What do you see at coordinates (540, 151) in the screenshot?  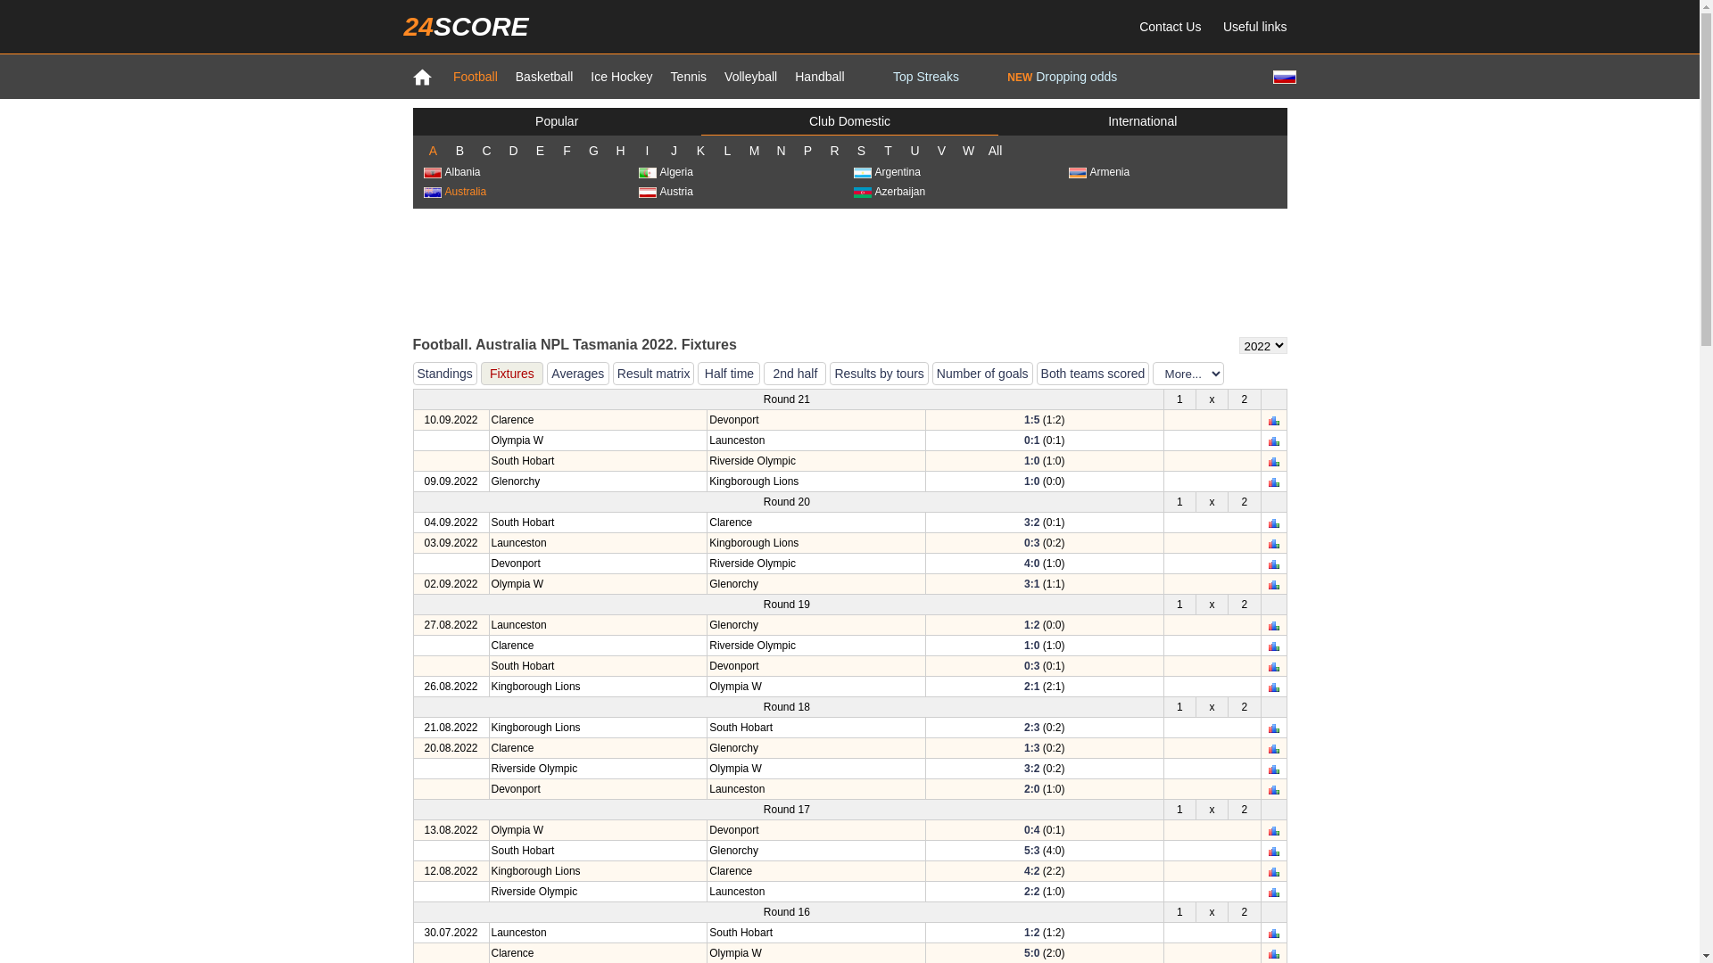 I see `E` at bounding box center [540, 151].